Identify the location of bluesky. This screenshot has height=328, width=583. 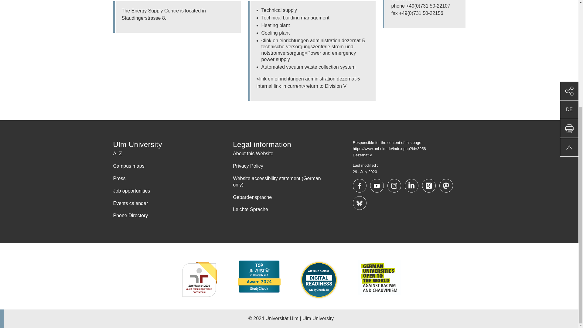
(360, 203).